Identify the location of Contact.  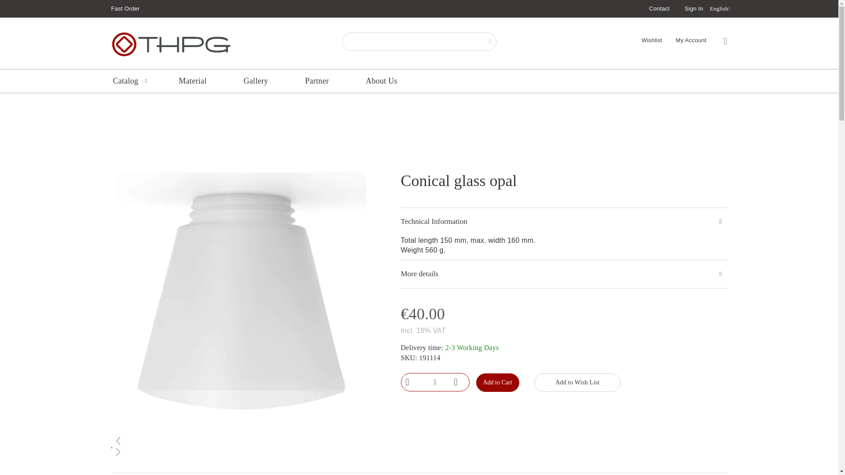
(659, 8).